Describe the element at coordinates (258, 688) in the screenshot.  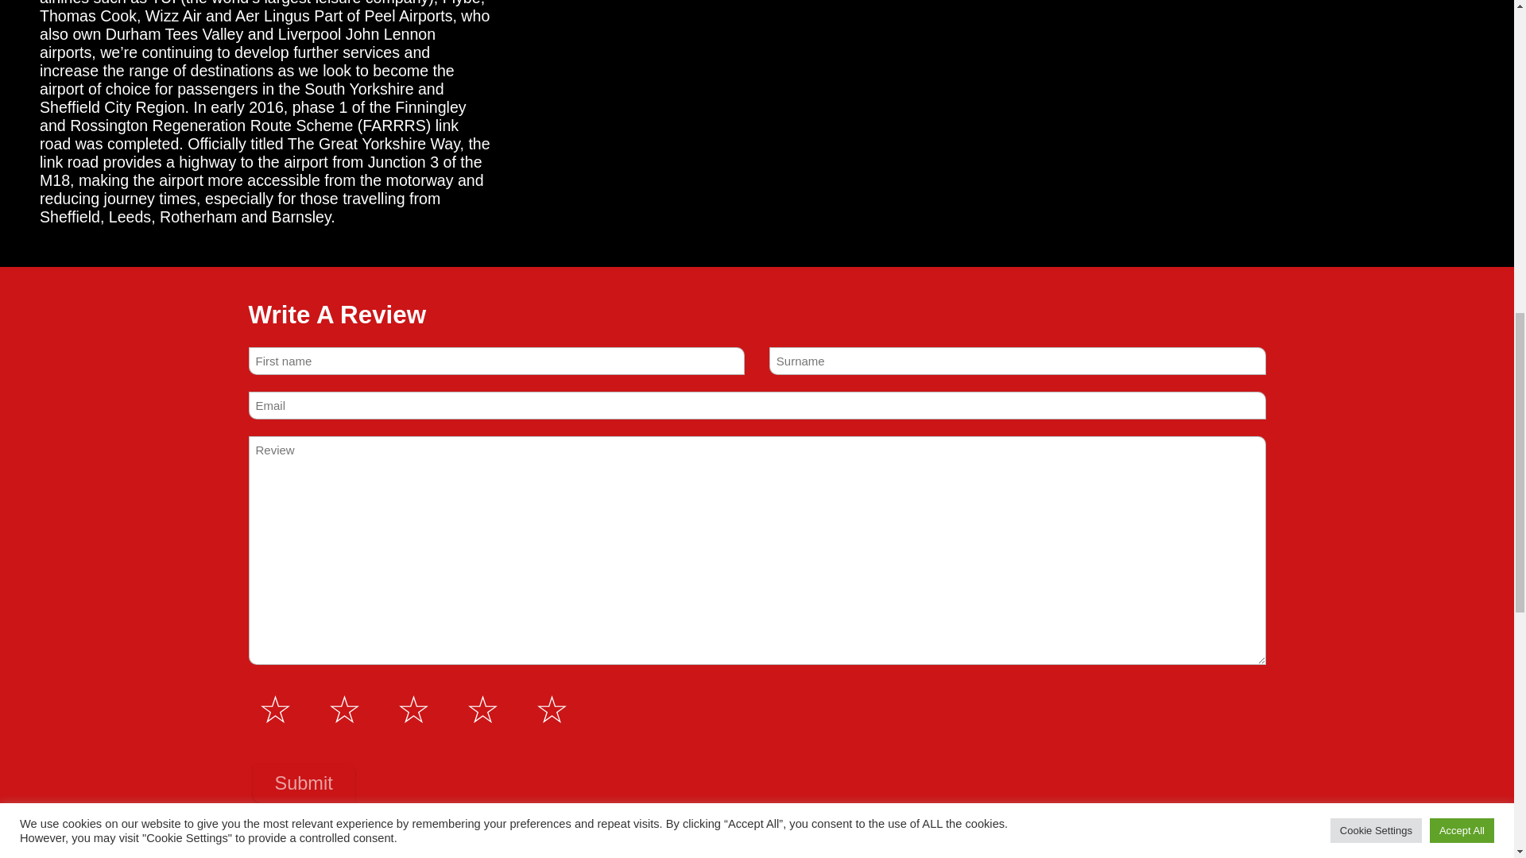
I see `5` at that location.